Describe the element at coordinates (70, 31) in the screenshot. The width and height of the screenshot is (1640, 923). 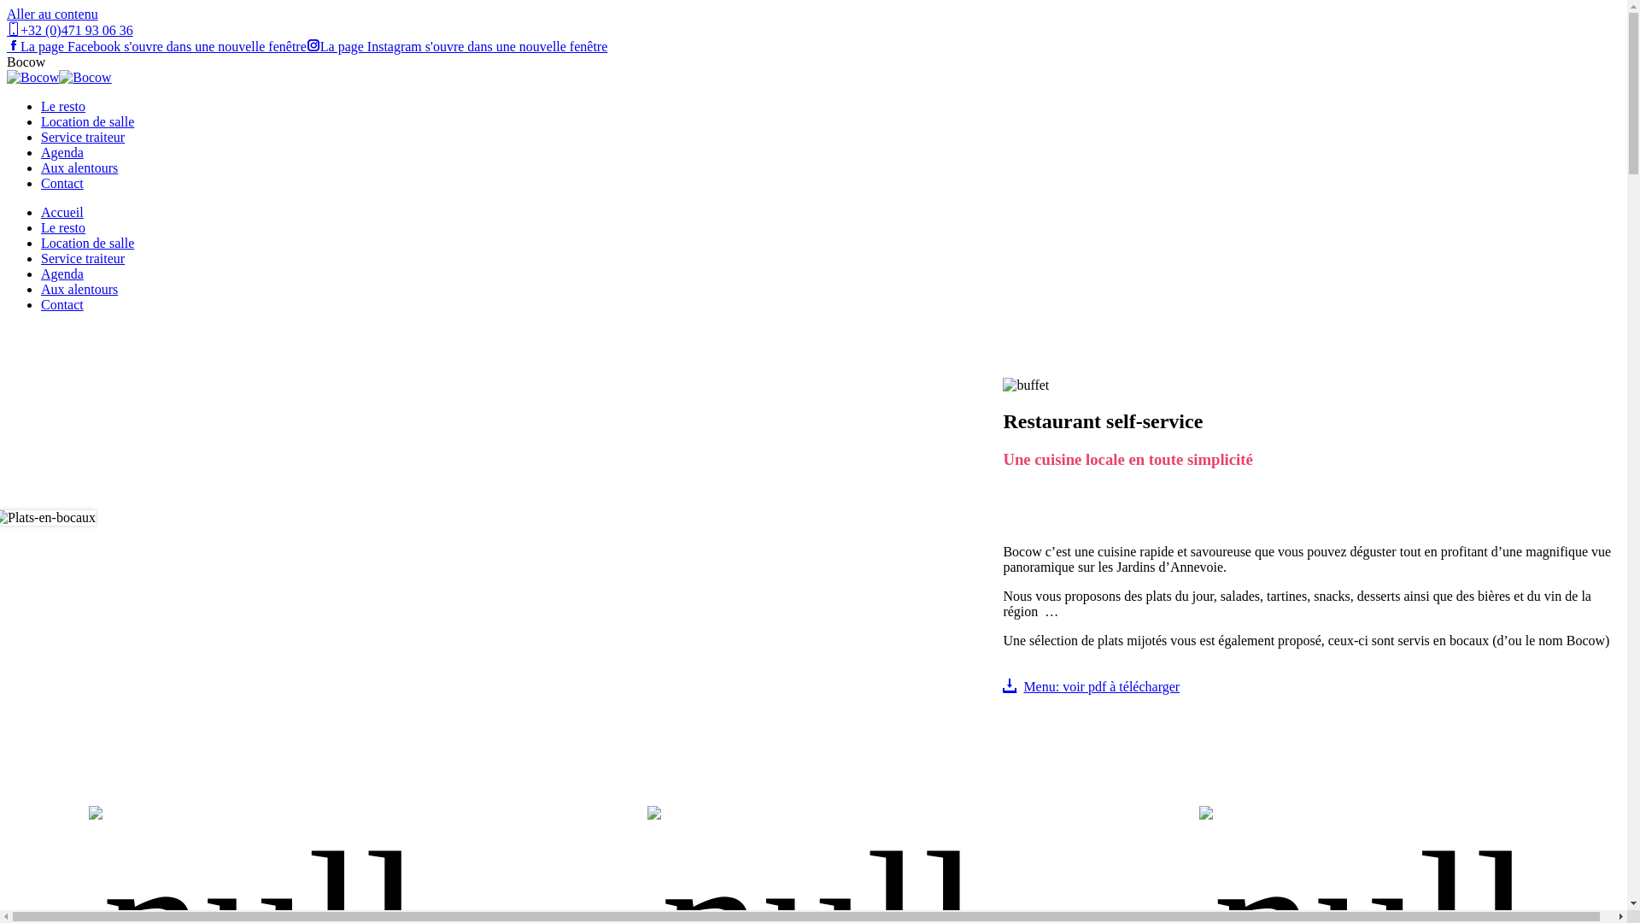
I see `+32 (0)471 93 06 36` at that location.